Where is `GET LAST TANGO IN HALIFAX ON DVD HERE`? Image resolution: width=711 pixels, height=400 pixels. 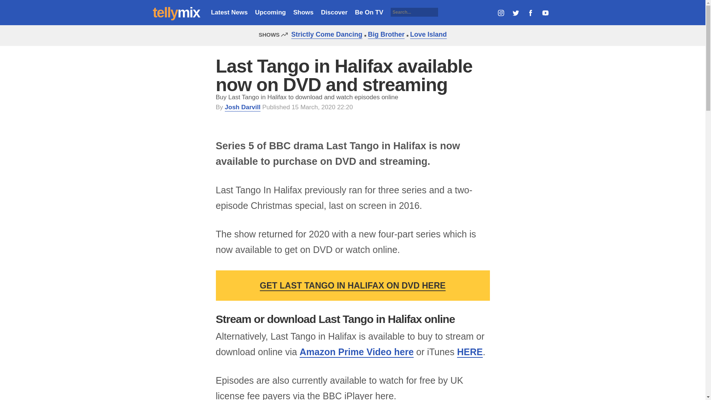 GET LAST TANGO IN HALIFAX ON DVD HERE is located at coordinates (353, 286).